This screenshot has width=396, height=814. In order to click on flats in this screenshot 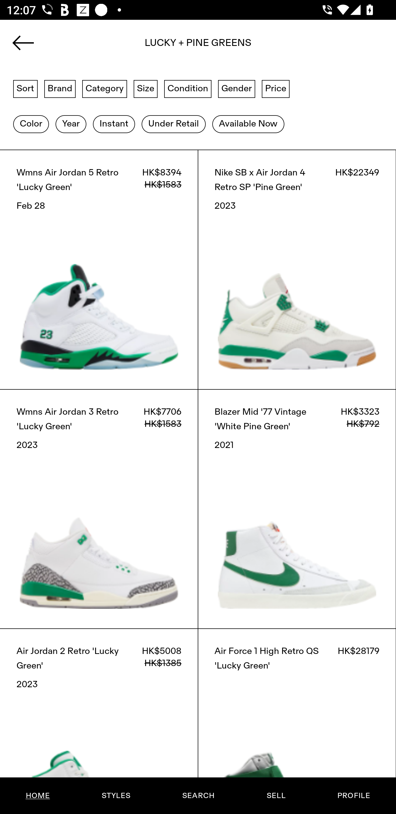, I will do `click(198, 46)`.